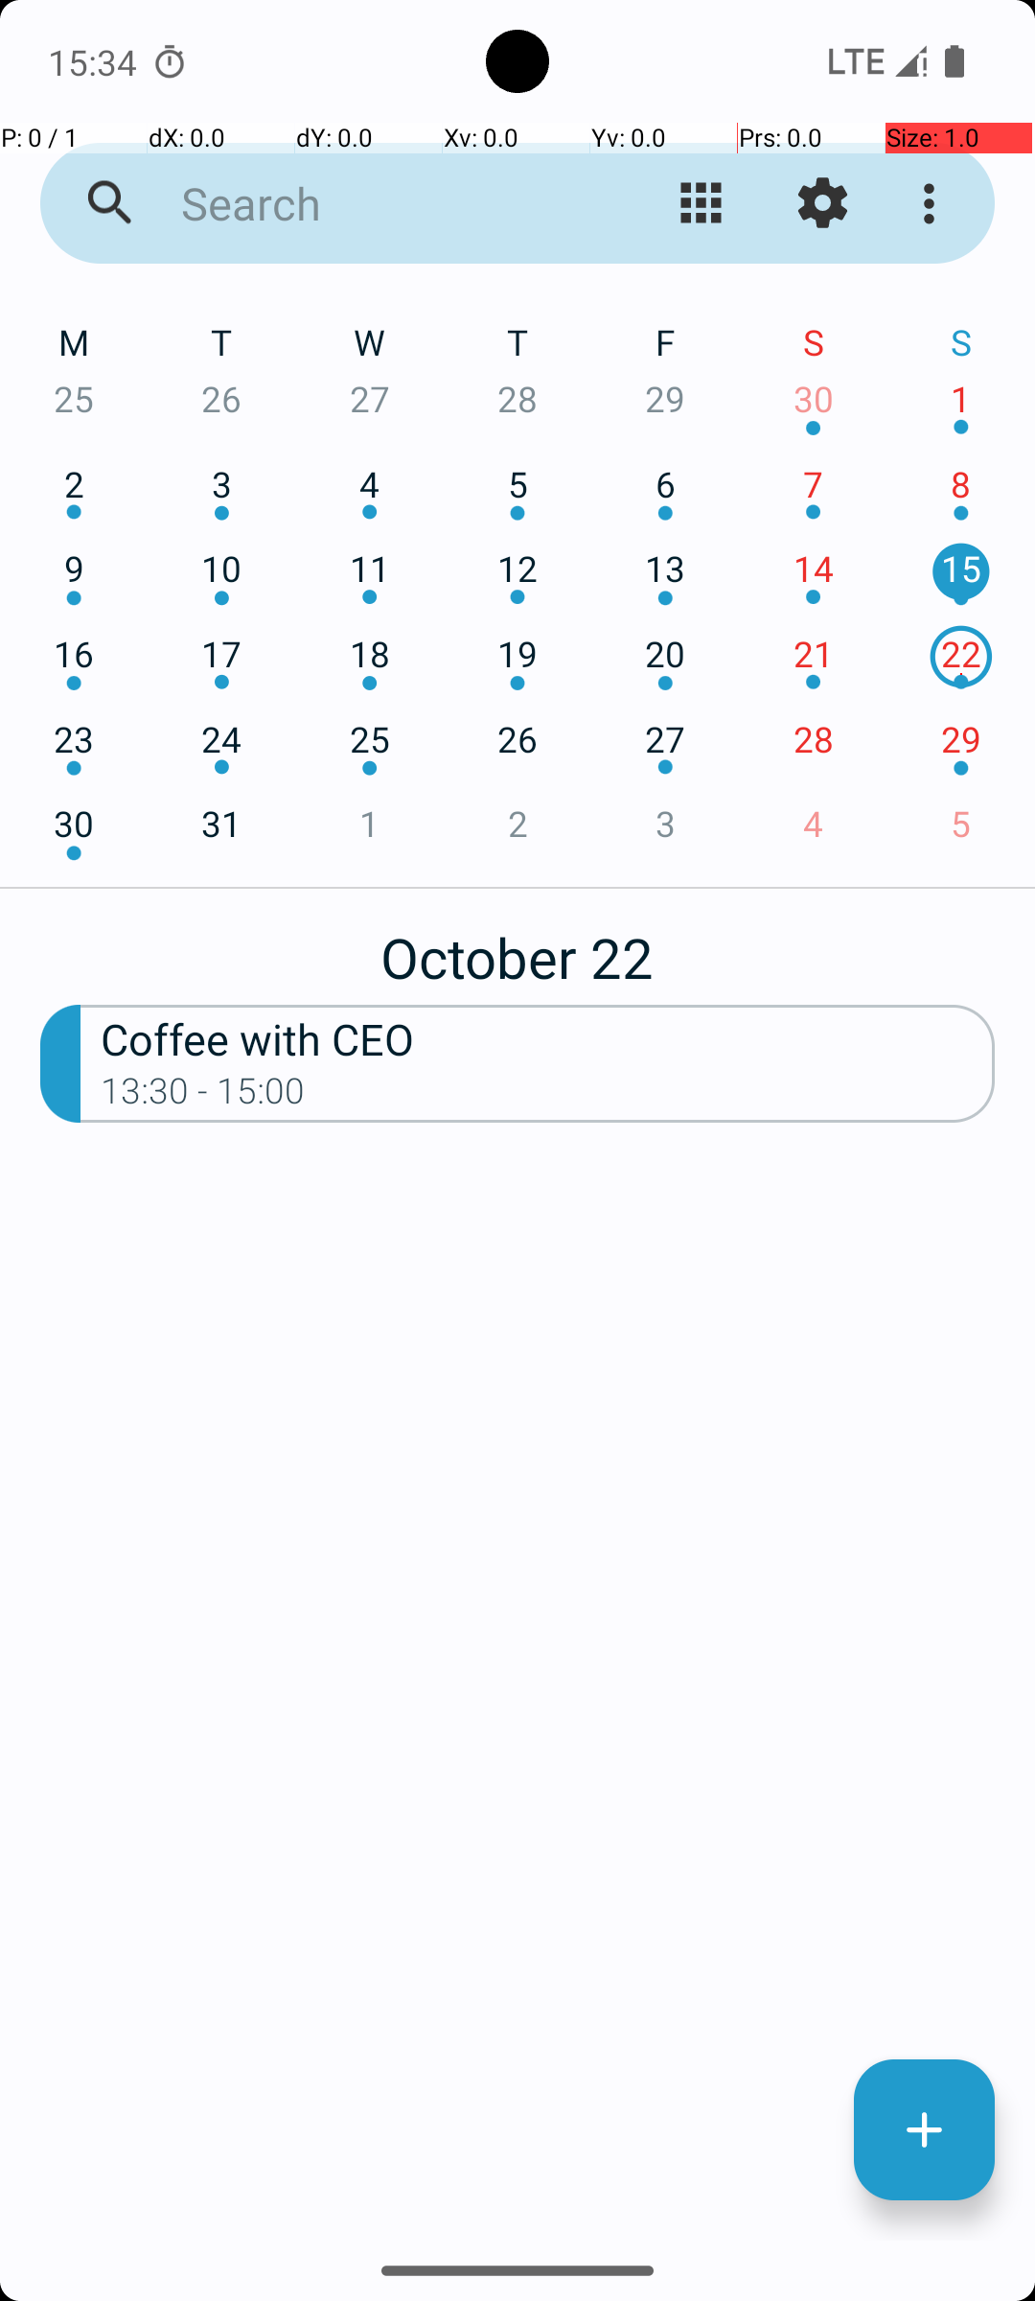 The width and height of the screenshot is (1035, 2301). Describe the element at coordinates (548, 1037) in the screenshot. I see `Coffee with CEO` at that location.